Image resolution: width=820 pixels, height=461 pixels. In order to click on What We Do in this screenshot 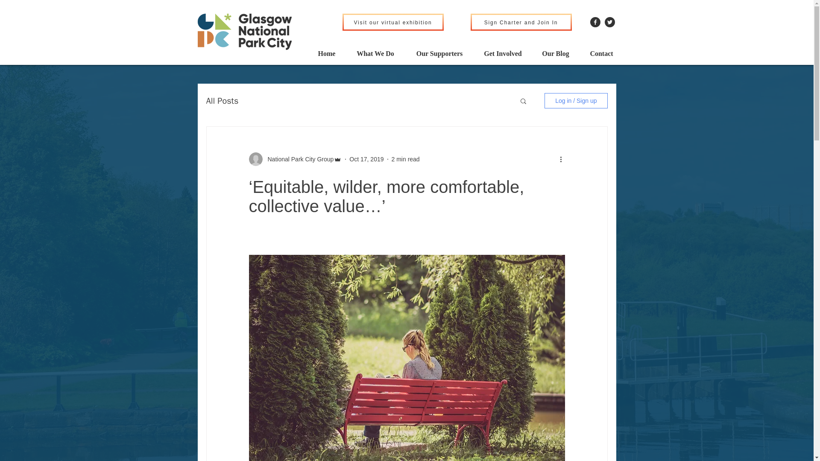, I will do `click(375, 54)`.